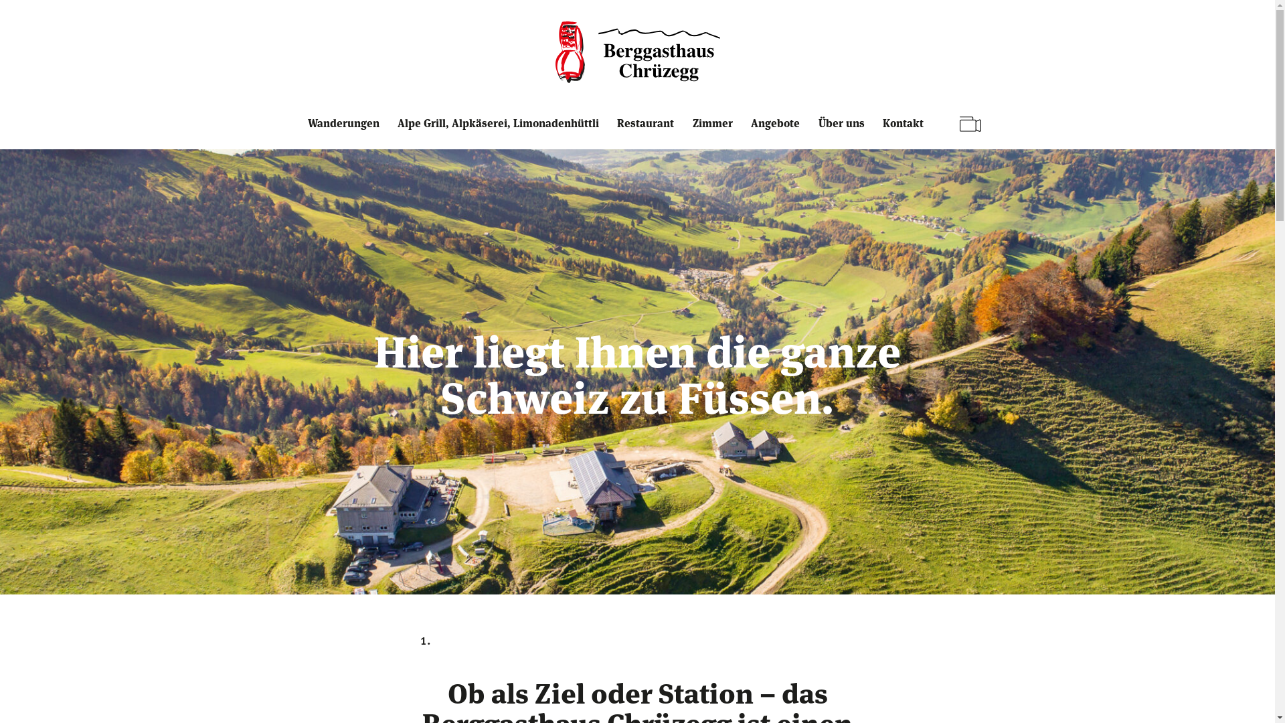  What do you see at coordinates (716, 133) in the screenshot?
I see `Zimmer` at bounding box center [716, 133].